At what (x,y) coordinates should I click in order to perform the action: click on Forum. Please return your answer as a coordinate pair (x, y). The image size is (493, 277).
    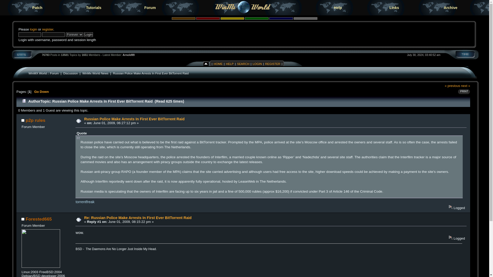
    Looking at the image, I should click on (150, 8).